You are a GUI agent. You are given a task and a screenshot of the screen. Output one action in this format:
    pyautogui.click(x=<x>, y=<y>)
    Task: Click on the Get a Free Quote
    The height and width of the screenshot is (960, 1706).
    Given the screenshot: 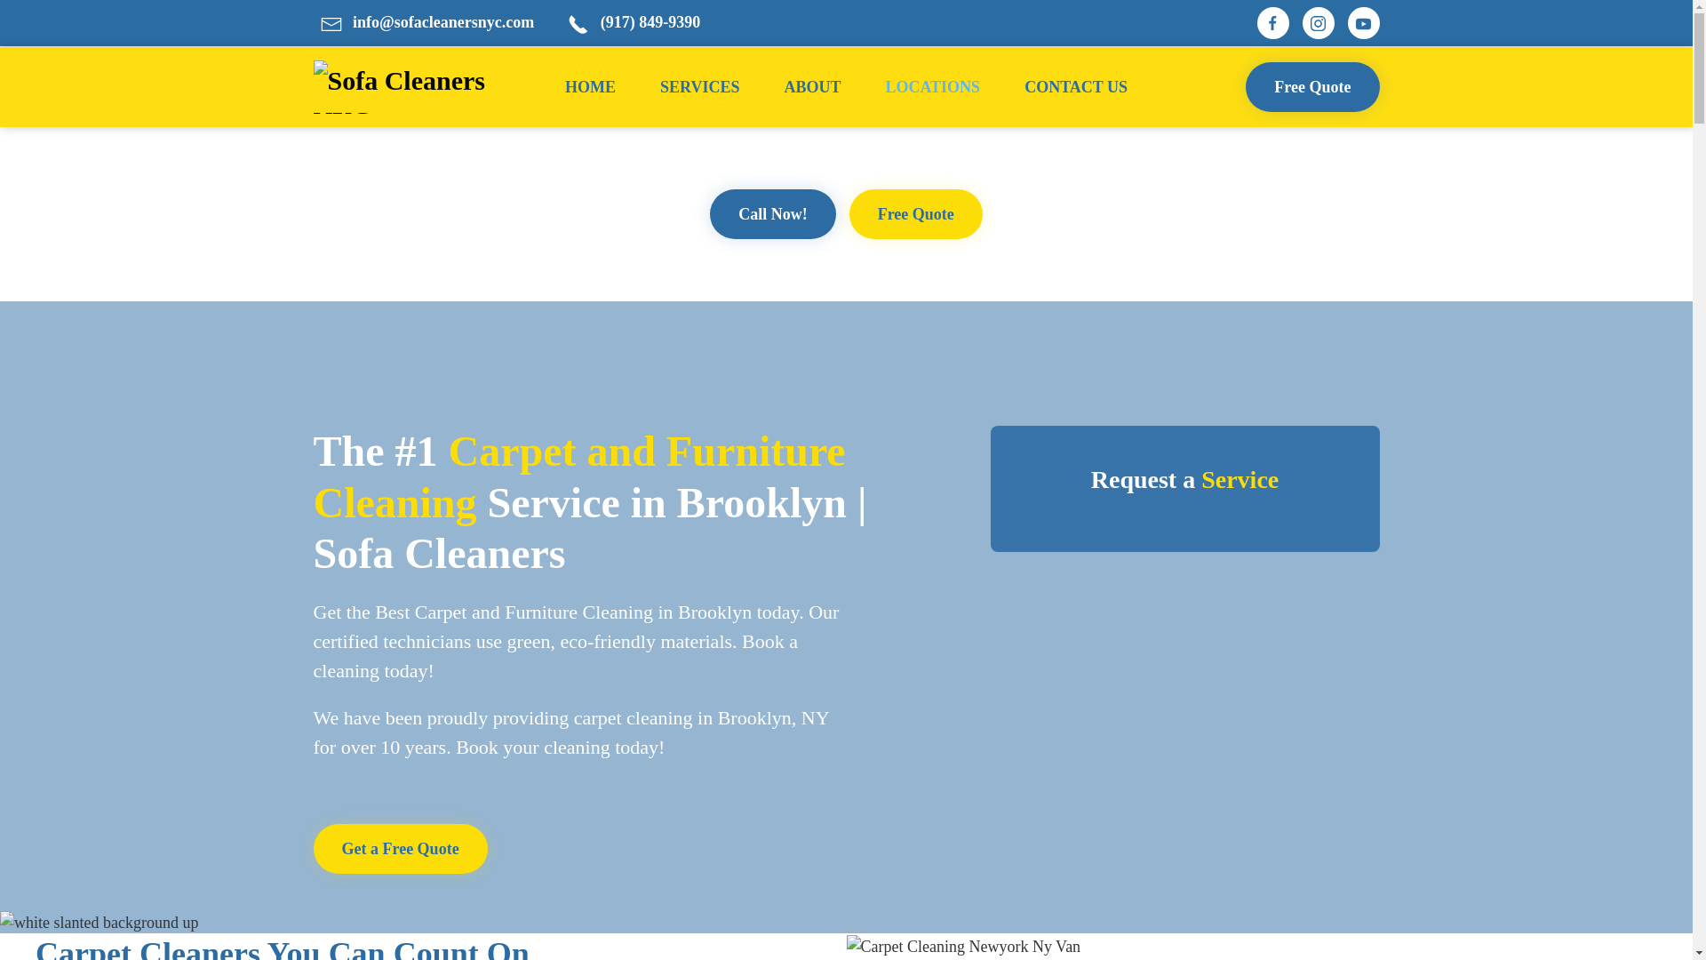 What is the action you would take?
    pyautogui.click(x=620, y=848)
    